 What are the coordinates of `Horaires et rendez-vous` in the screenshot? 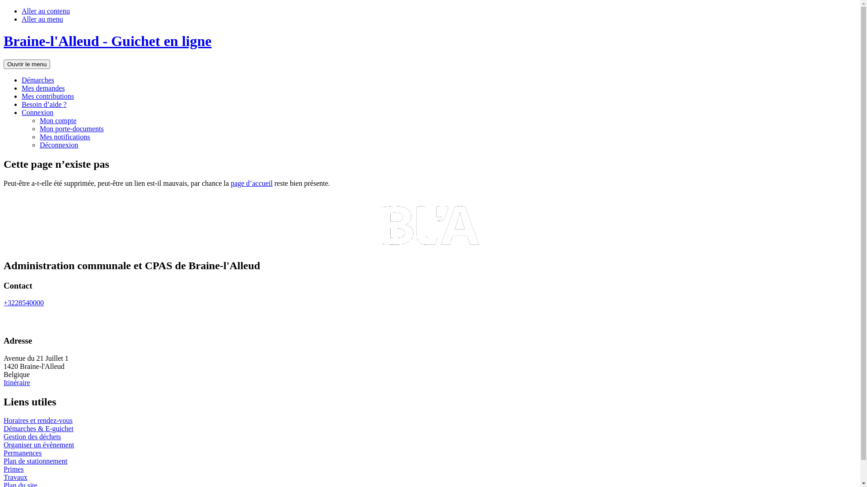 It's located at (38, 420).